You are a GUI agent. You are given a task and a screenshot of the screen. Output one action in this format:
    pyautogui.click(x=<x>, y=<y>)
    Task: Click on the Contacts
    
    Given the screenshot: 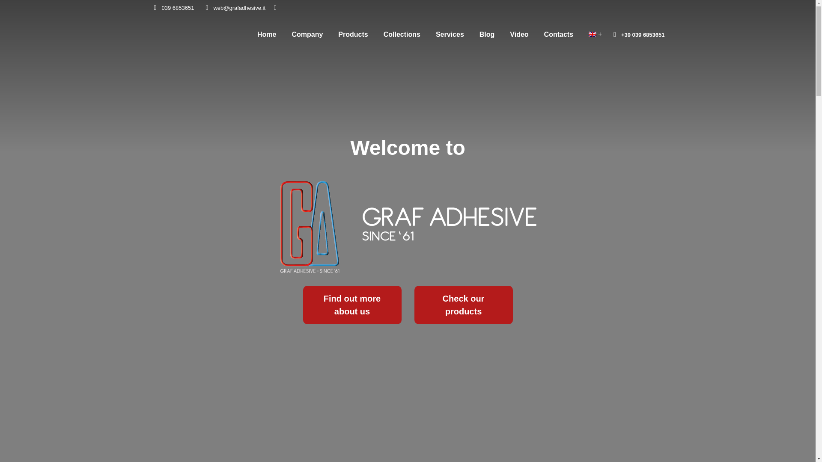 What is the action you would take?
    pyautogui.click(x=558, y=35)
    